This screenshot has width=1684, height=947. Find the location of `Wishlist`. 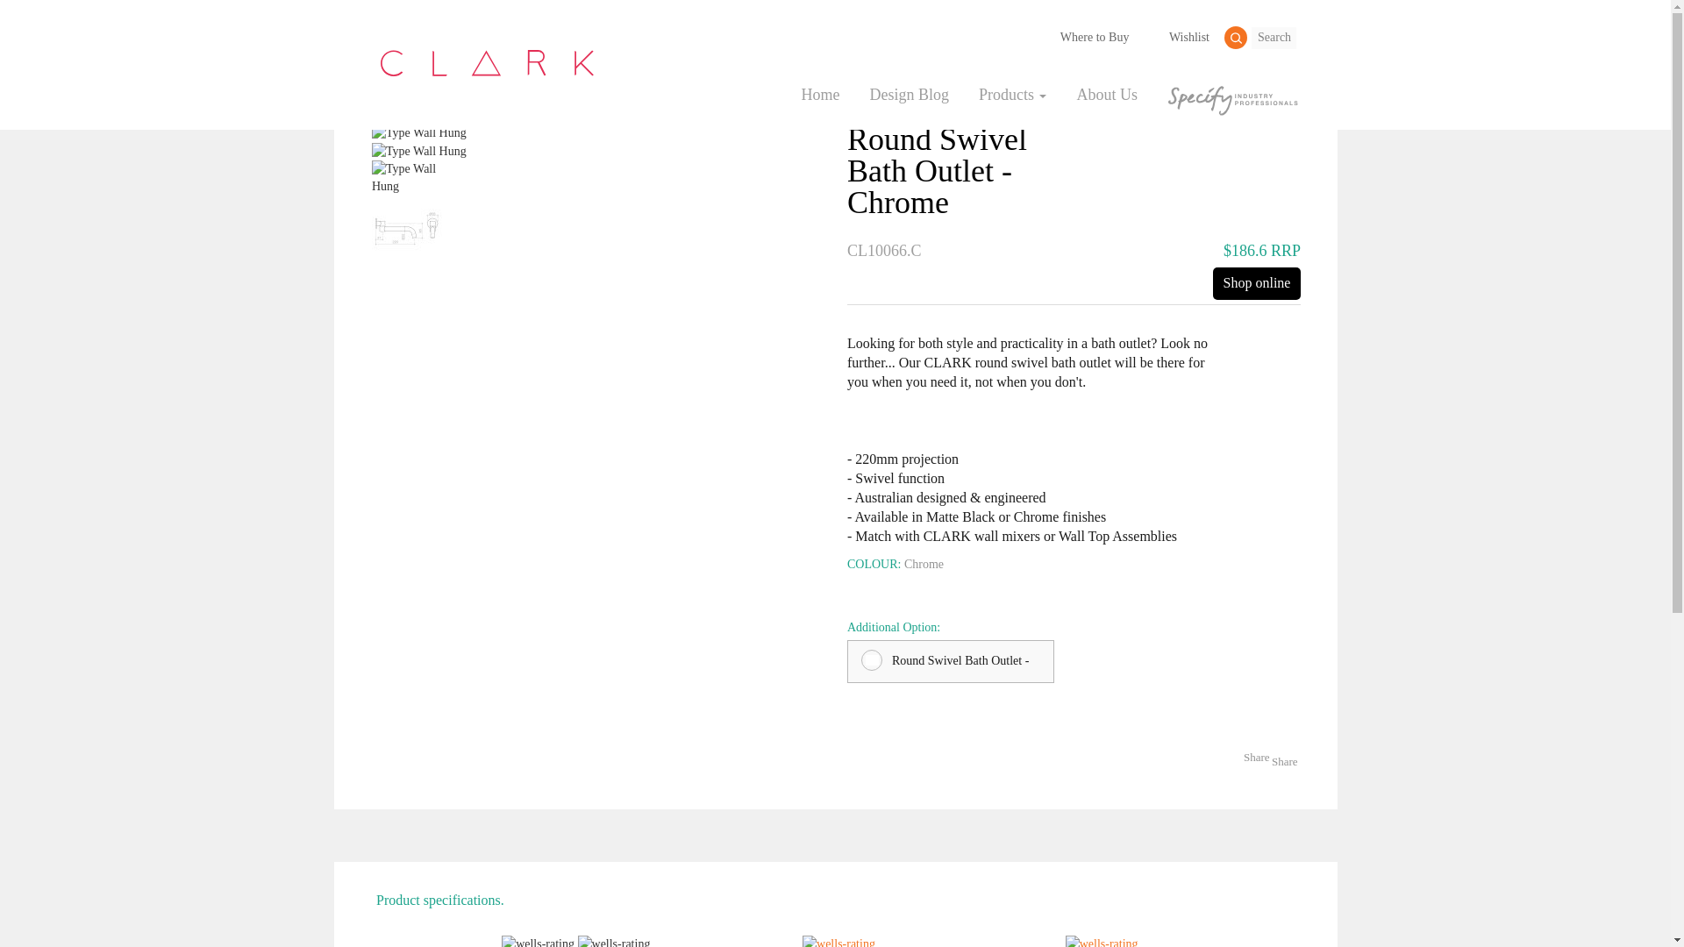

Wishlist is located at coordinates (1179, 34).